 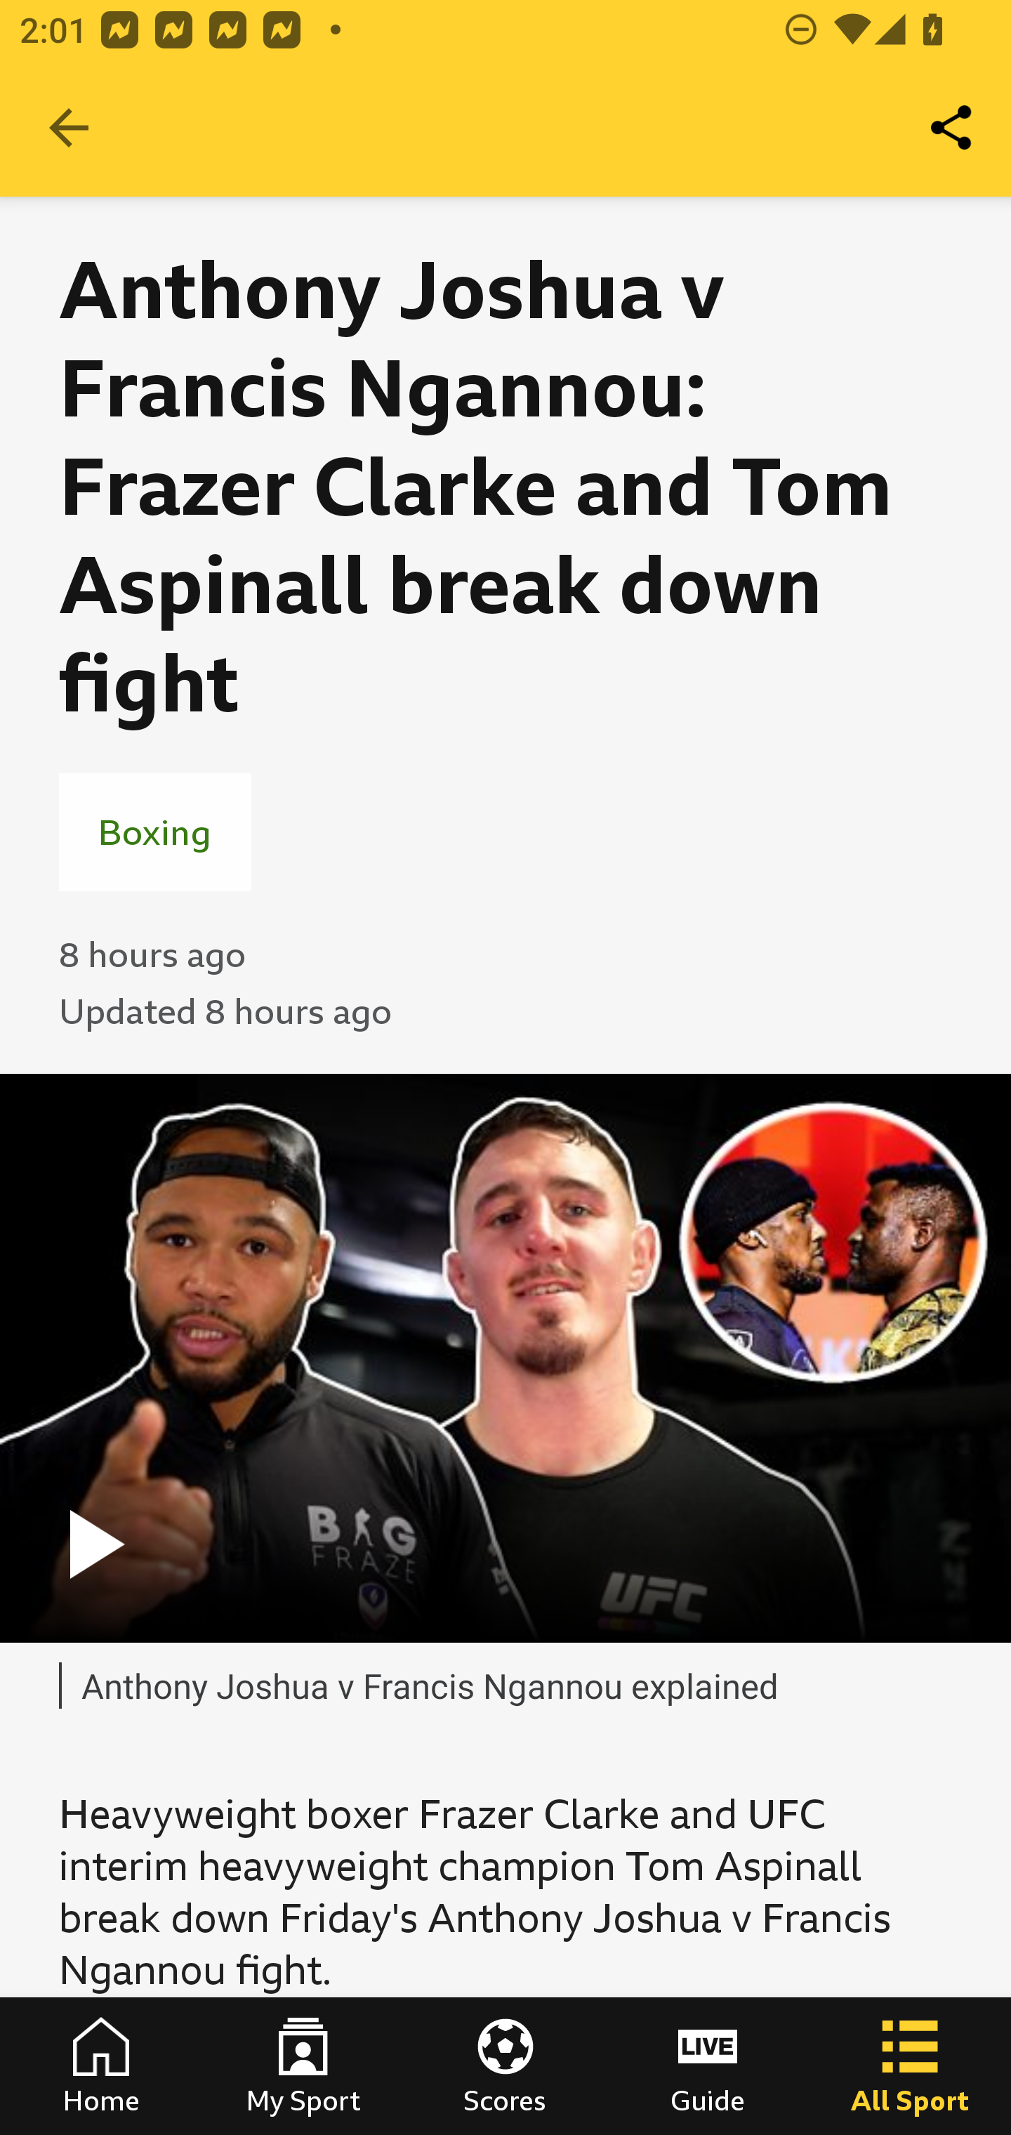 What do you see at coordinates (154, 832) in the screenshot?
I see `Boxing` at bounding box center [154, 832].